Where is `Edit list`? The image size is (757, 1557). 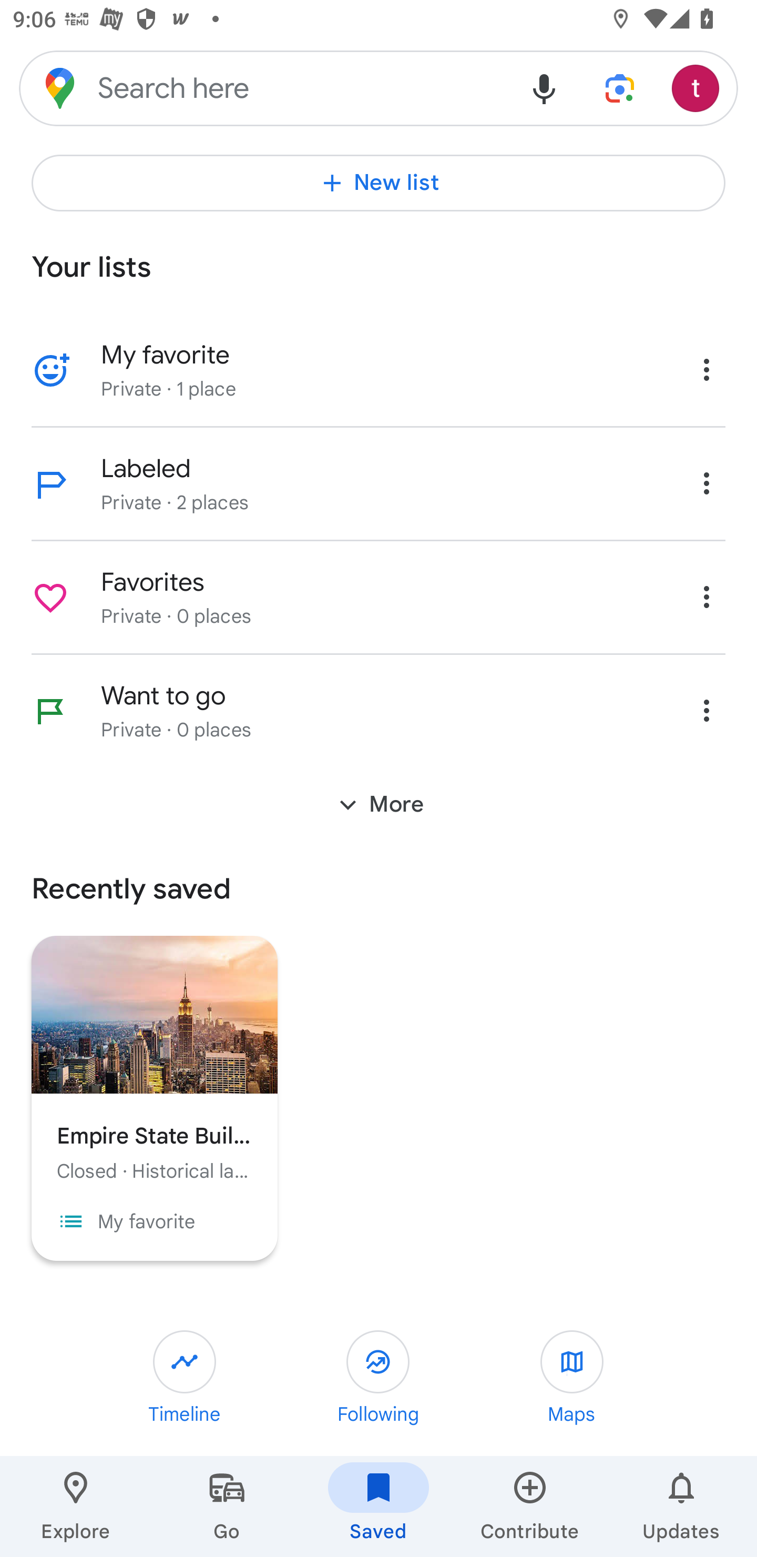
Edit list is located at coordinates (50, 598).